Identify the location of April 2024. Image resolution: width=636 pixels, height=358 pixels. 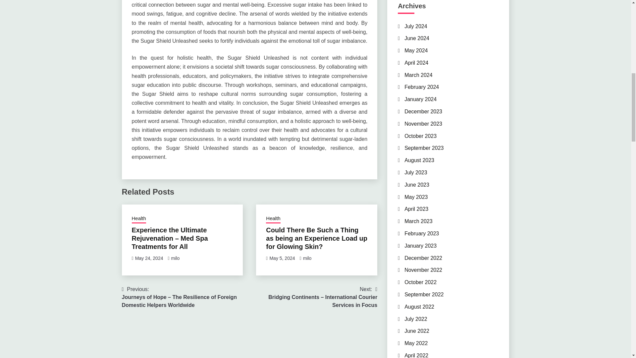
(416, 63).